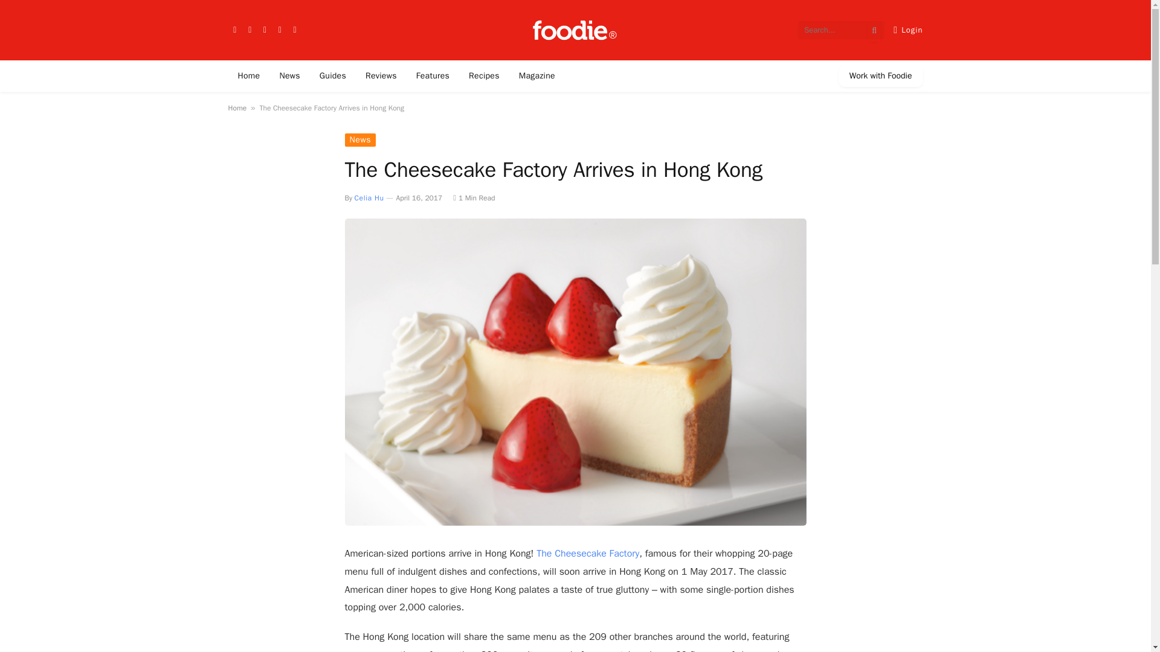 The height and width of the screenshot is (652, 1160). Describe the element at coordinates (433, 76) in the screenshot. I see `Features` at that location.